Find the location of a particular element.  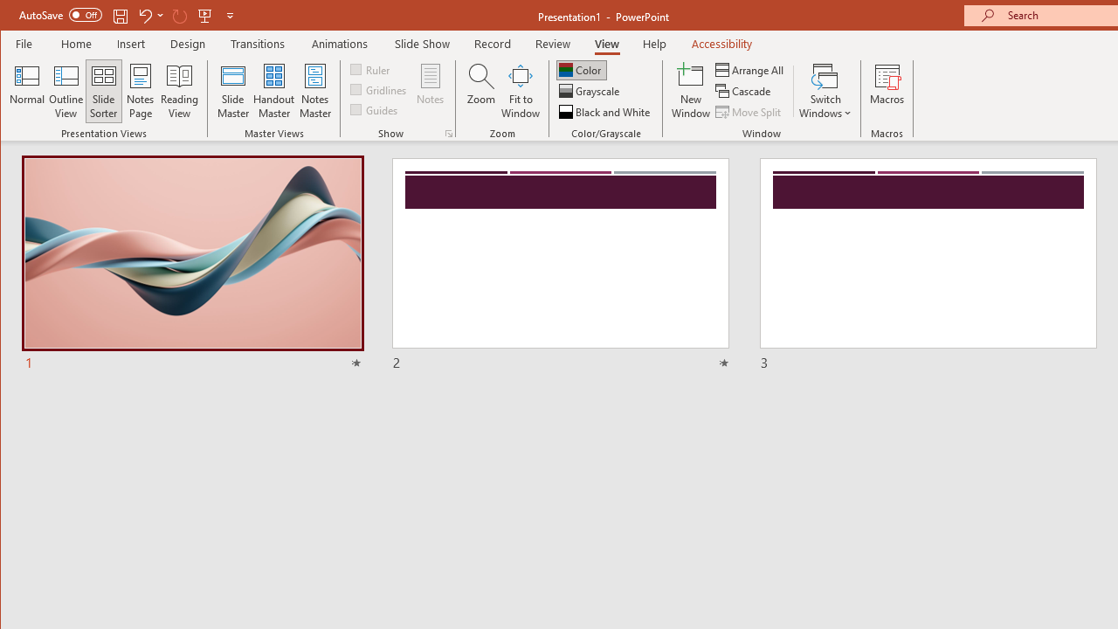

Outline View is located at coordinates (66, 91).